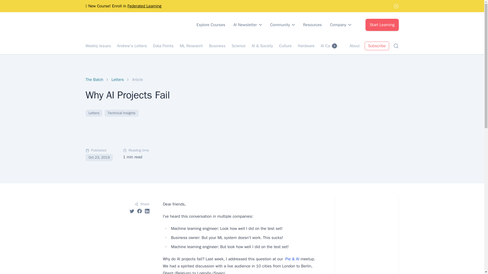  What do you see at coordinates (282, 25) in the screenshot?
I see `Community` at bounding box center [282, 25].